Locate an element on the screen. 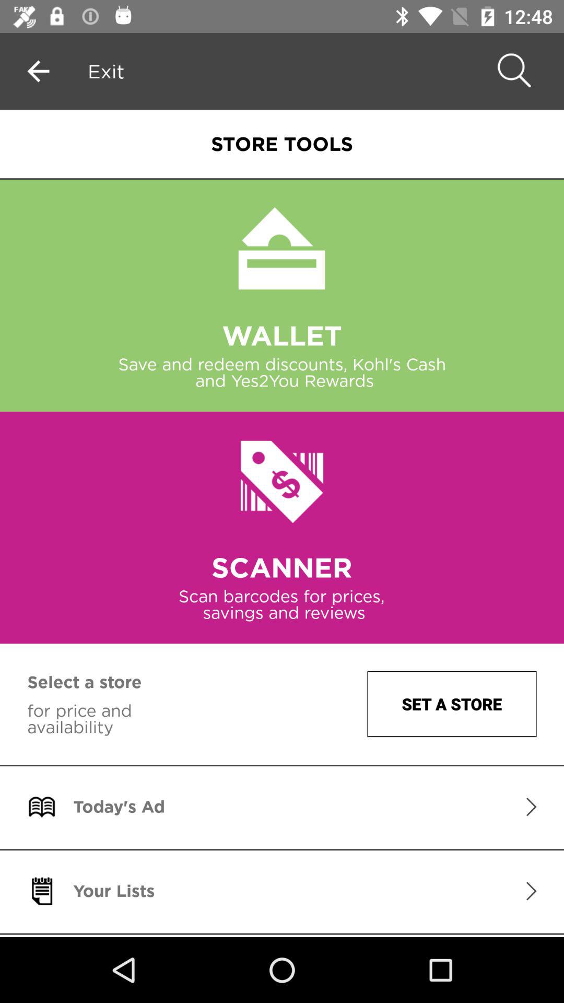 The height and width of the screenshot is (1003, 564). for search is located at coordinates (512, 71).